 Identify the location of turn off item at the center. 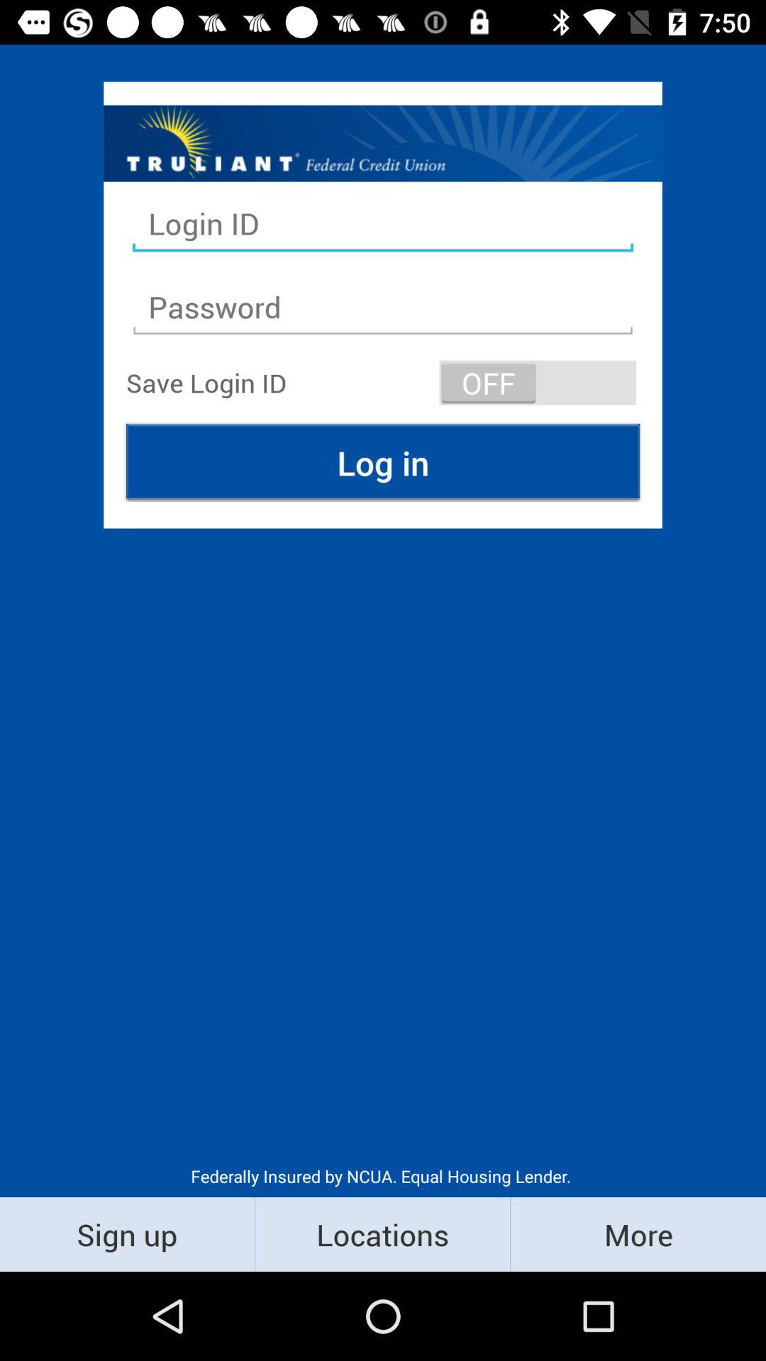
(383, 462).